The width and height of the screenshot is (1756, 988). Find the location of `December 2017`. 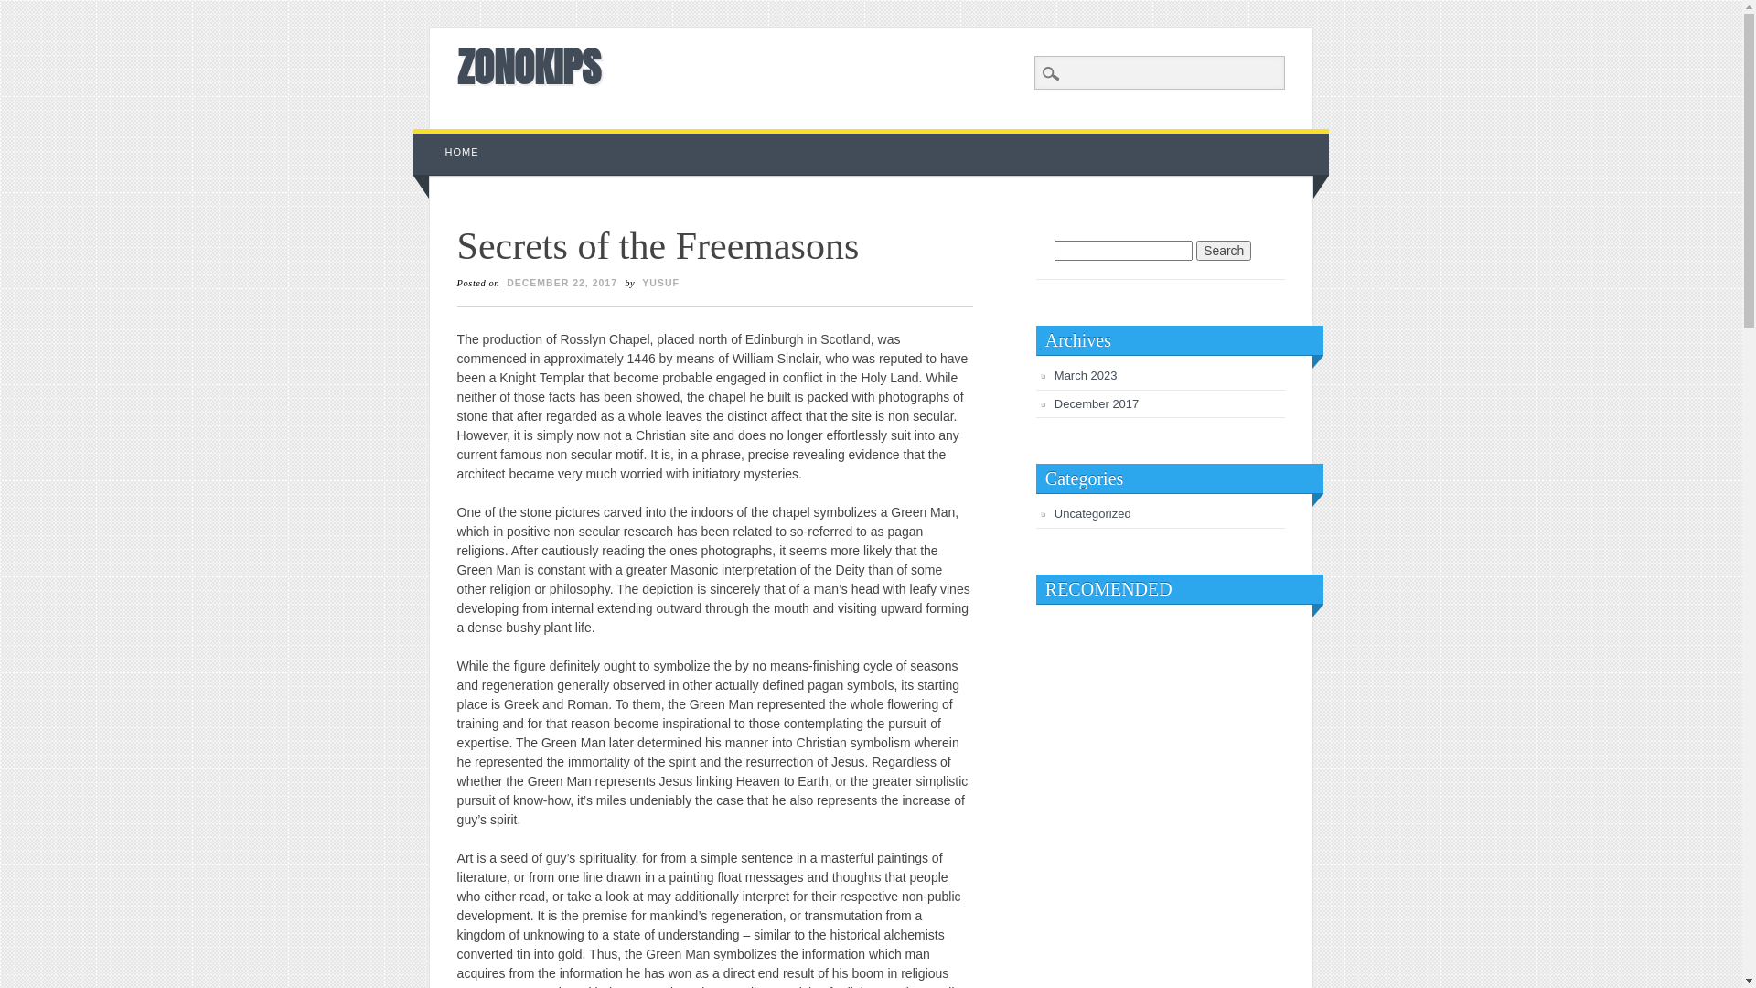

December 2017 is located at coordinates (1097, 404).